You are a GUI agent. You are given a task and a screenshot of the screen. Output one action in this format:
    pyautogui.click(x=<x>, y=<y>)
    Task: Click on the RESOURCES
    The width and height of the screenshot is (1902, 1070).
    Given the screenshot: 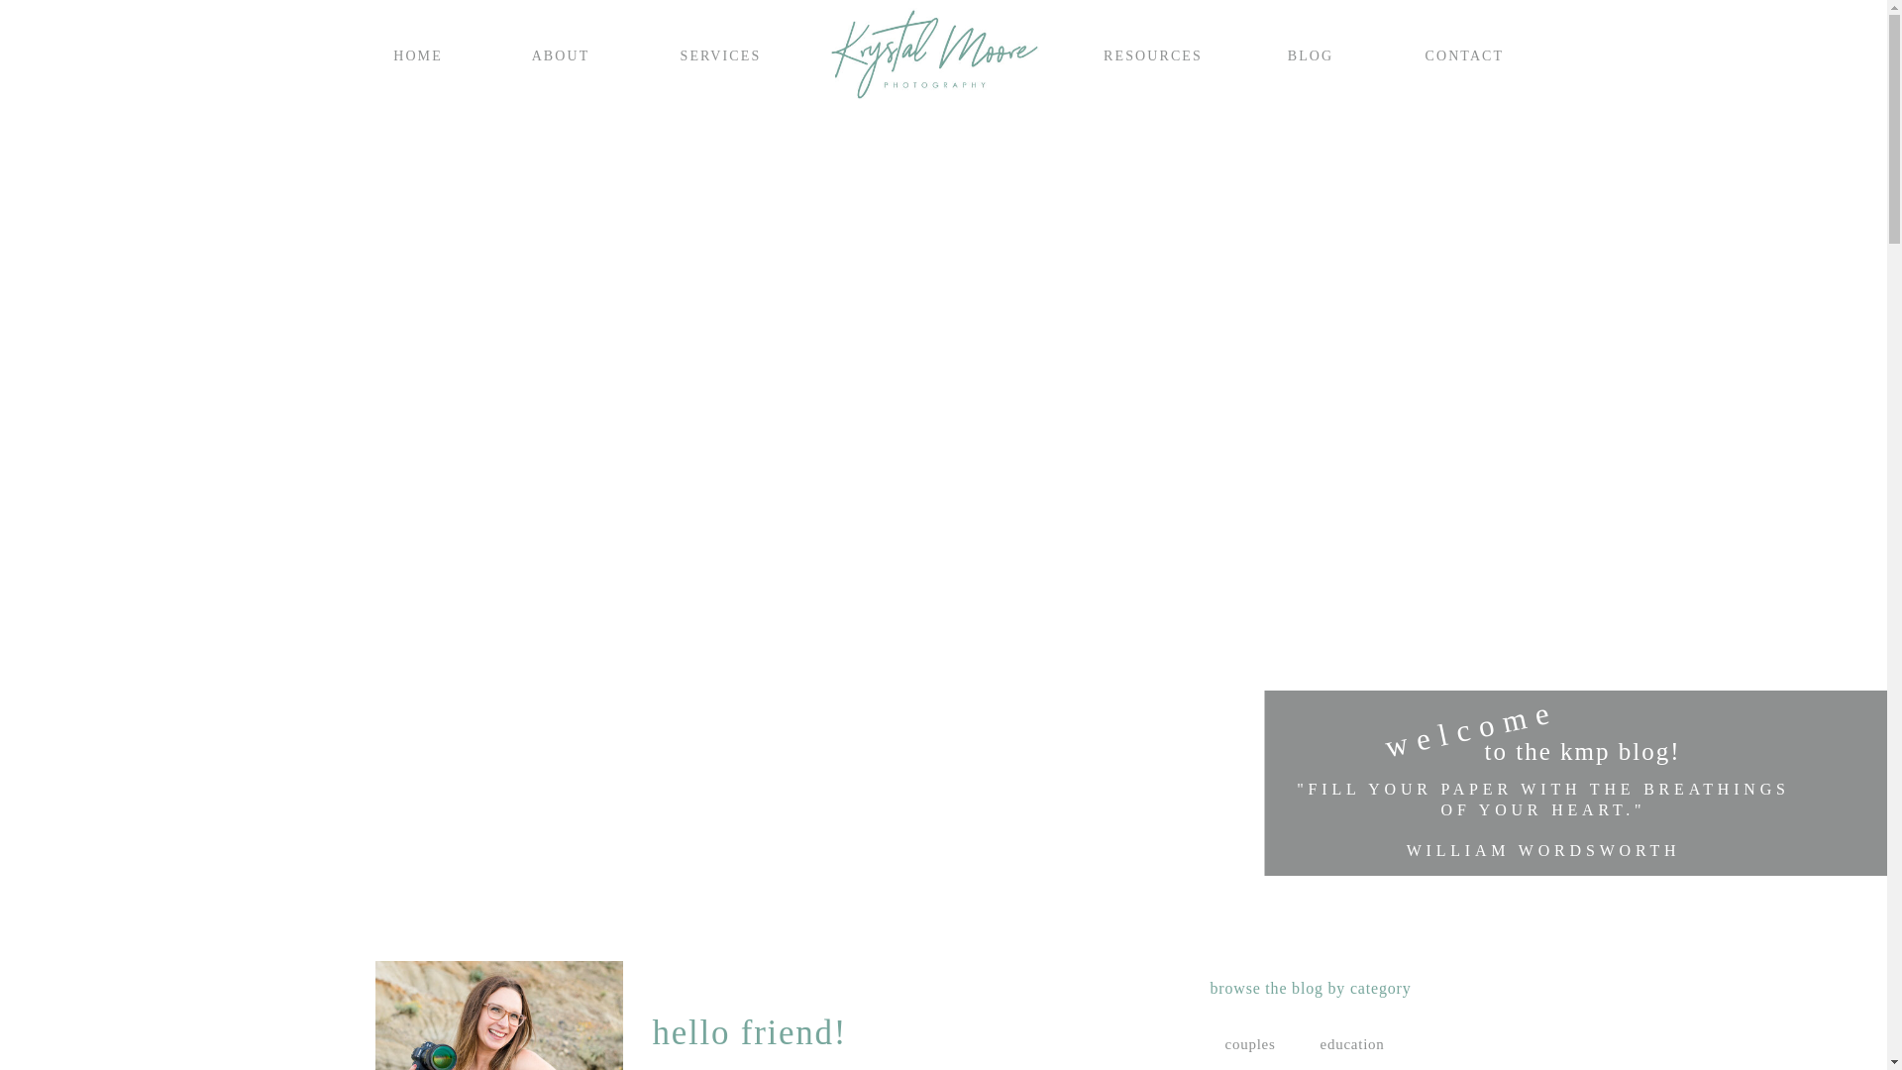 What is the action you would take?
    pyautogui.click(x=1153, y=53)
    